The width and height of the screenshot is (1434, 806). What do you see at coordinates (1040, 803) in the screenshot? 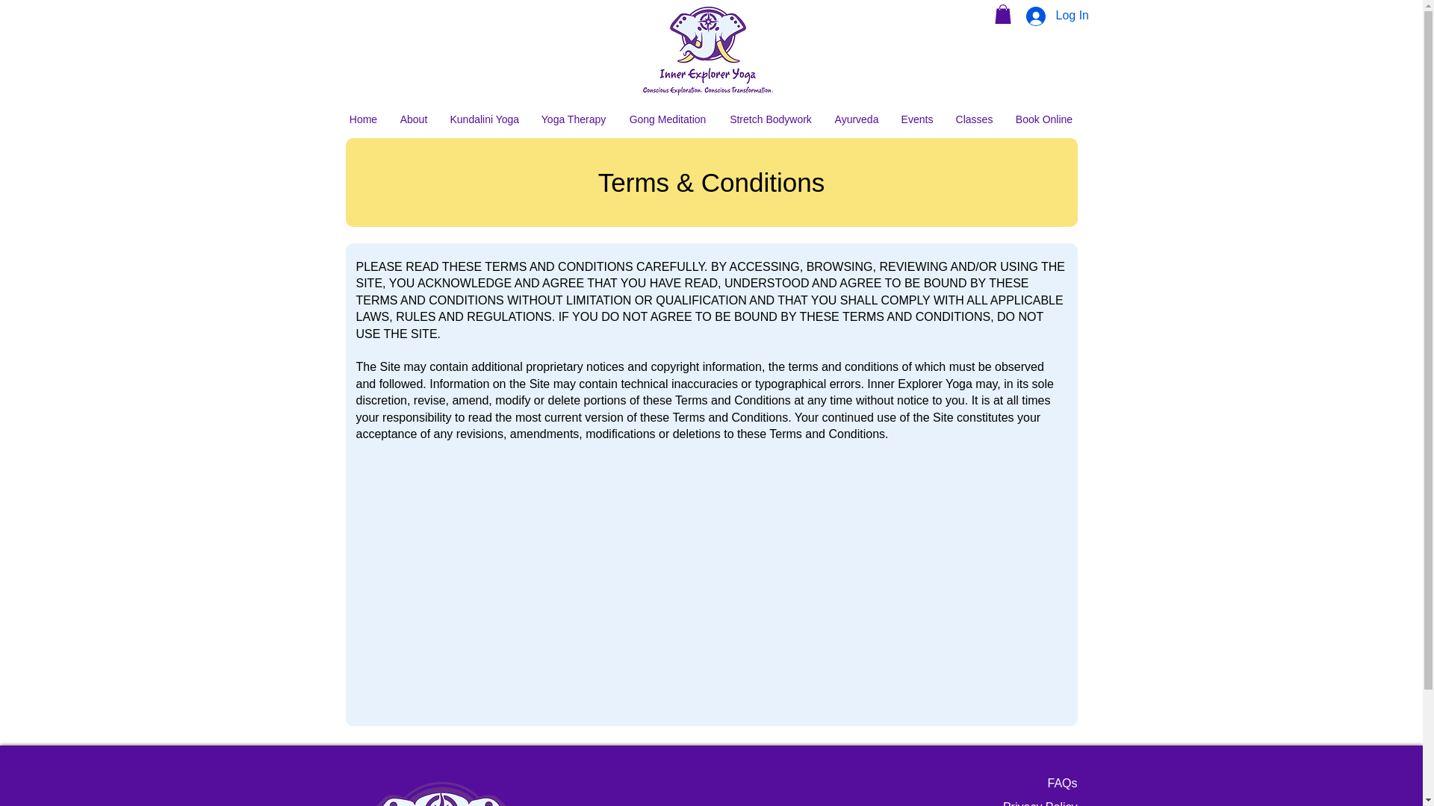
I see `Privacy Policy` at bounding box center [1040, 803].